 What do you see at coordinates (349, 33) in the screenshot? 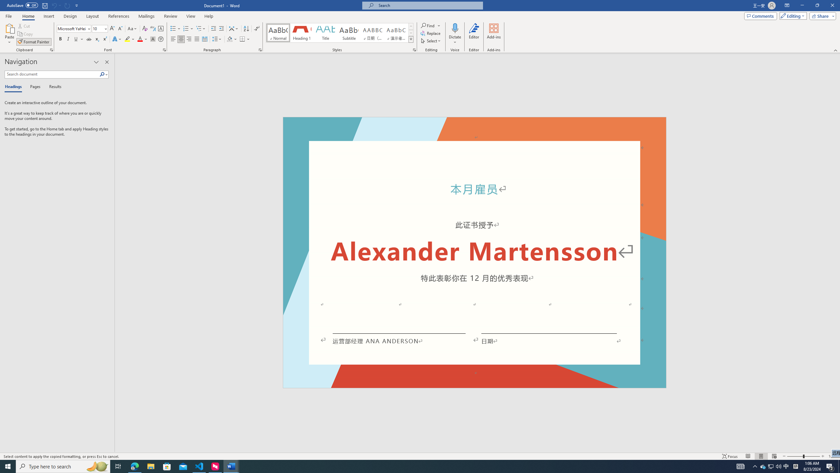
I see `Subtitle` at bounding box center [349, 33].